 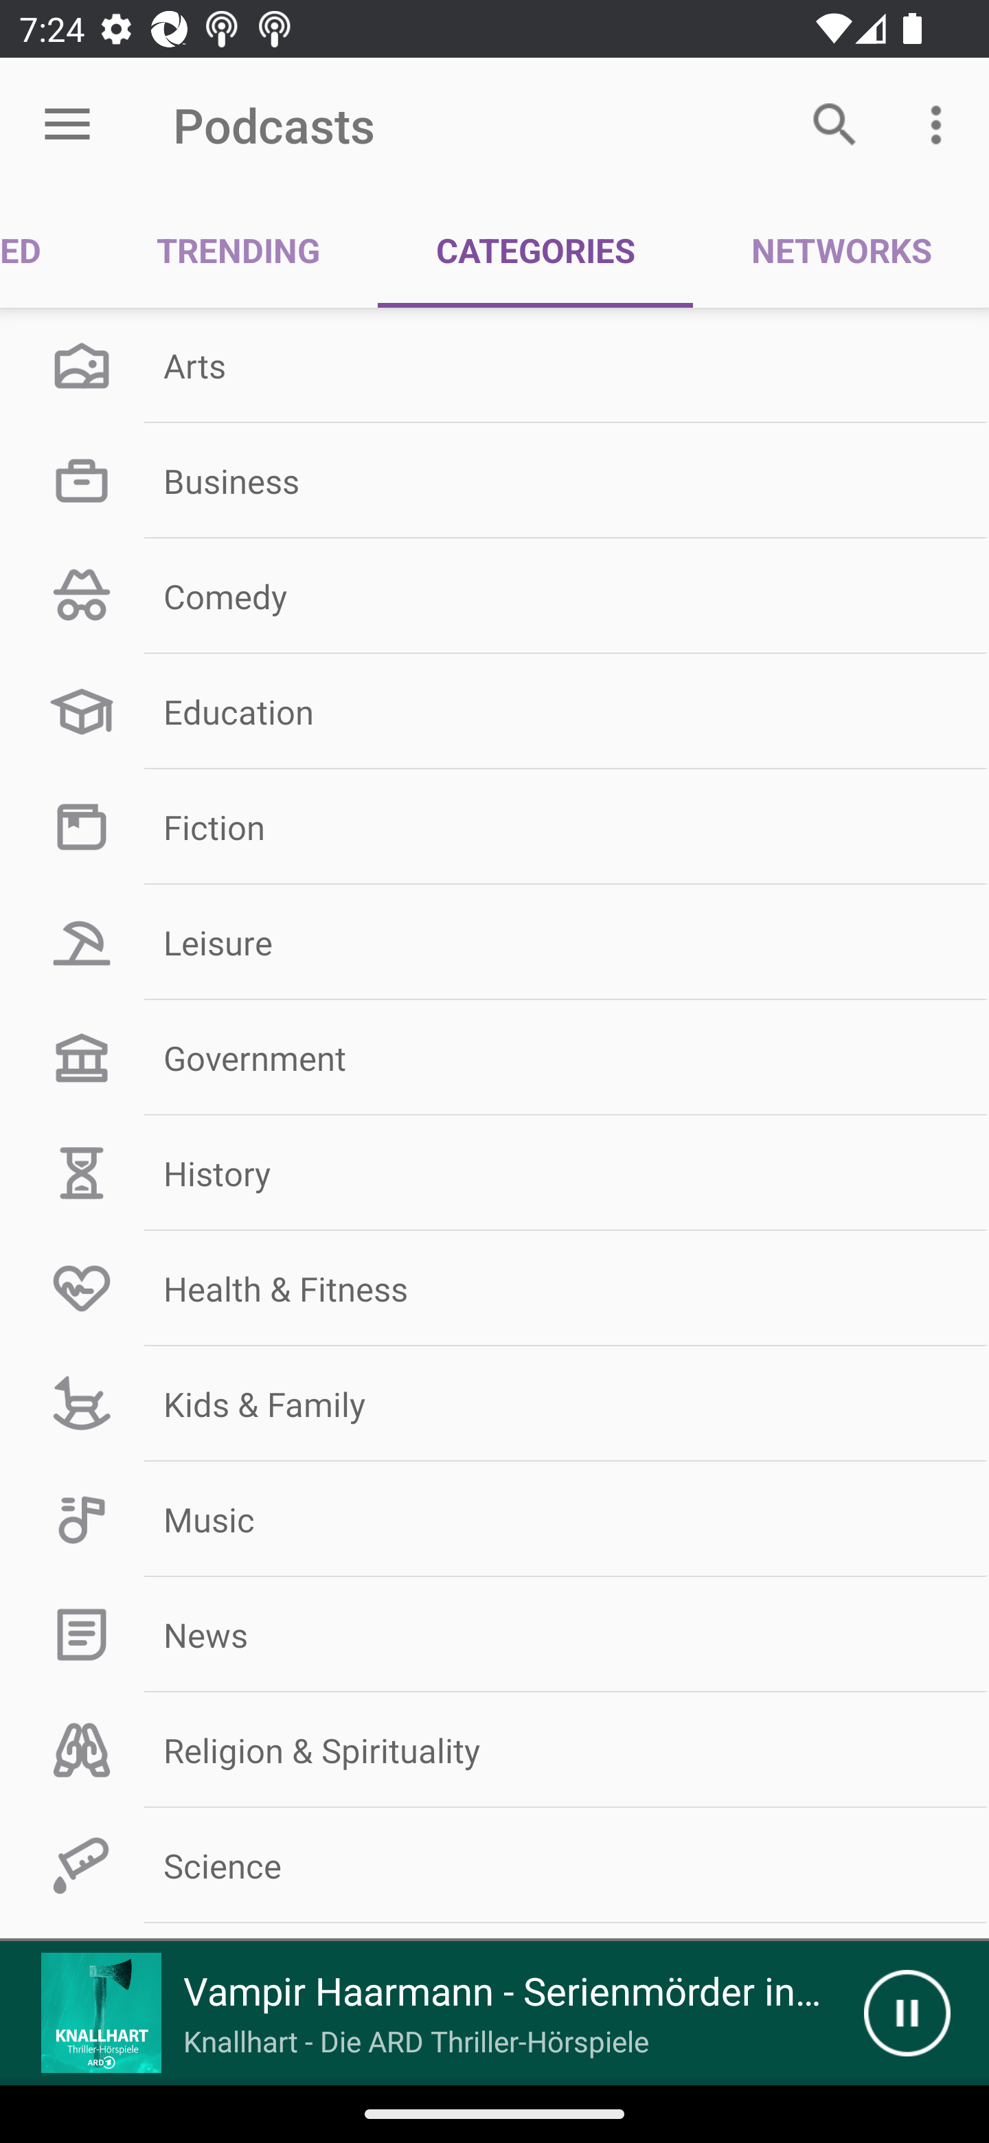 I want to click on Comedy, so click(x=494, y=596).